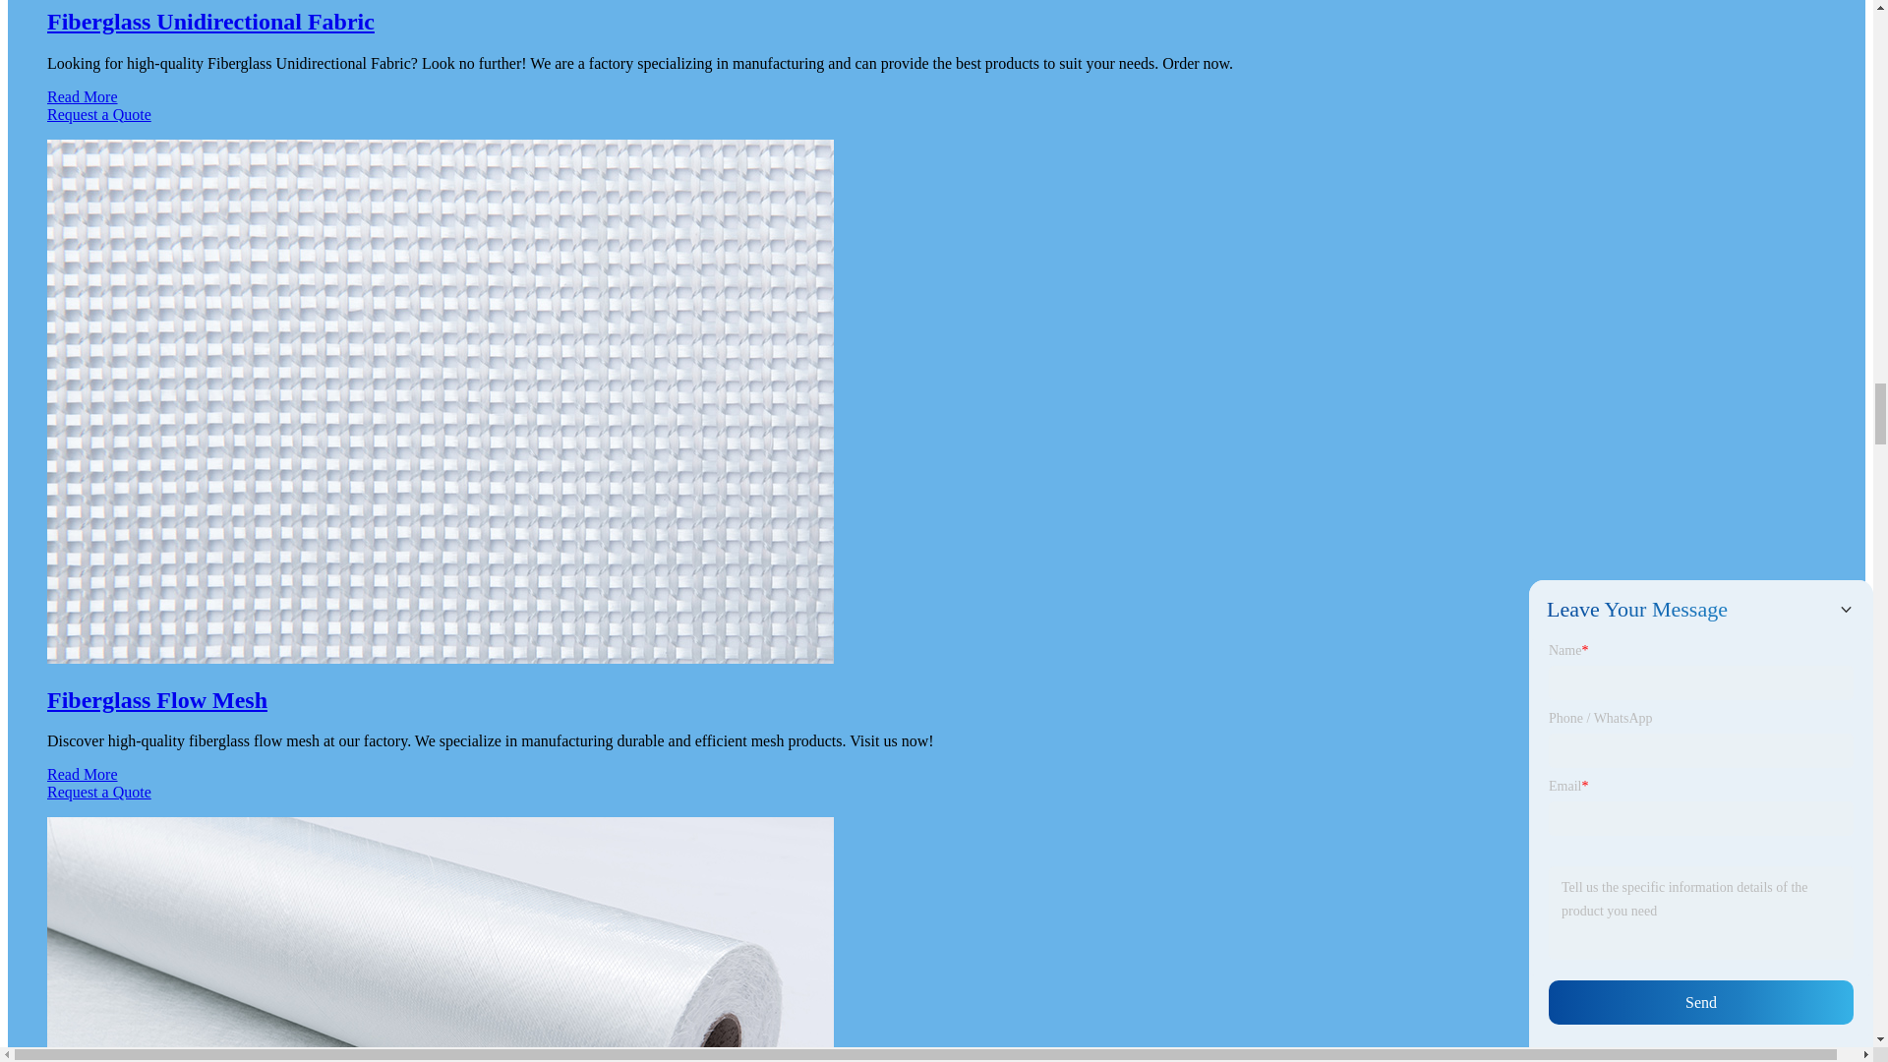 The width and height of the screenshot is (1888, 1062). What do you see at coordinates (83, 96) in the screenshot?
I see `Read More` at bounding box center [83, 96].